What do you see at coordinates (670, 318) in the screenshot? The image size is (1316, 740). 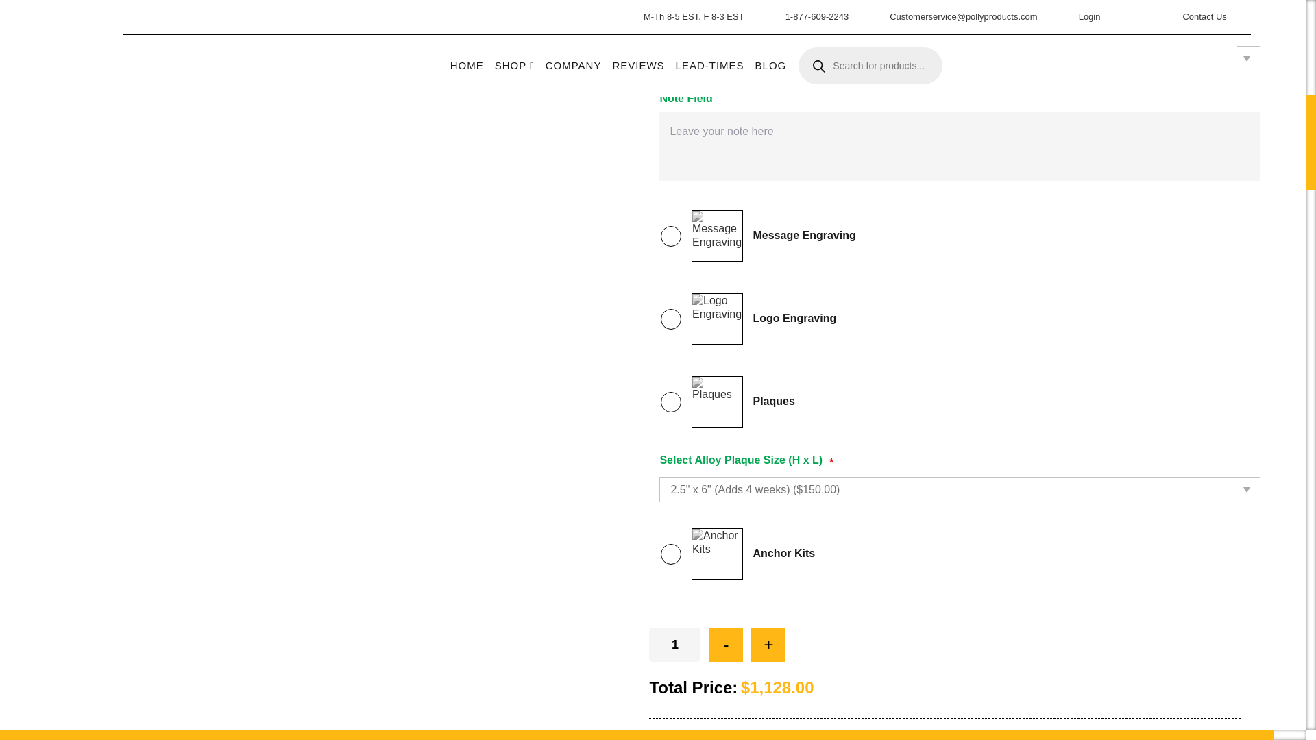 I see `0` at bounding box center [670, 318].